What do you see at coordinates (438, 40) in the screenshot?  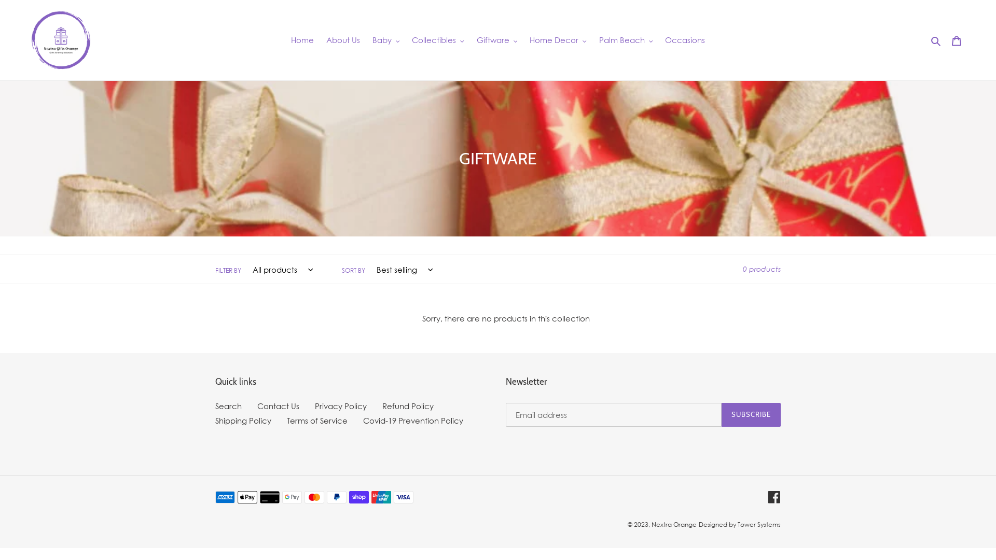 I see `Collectibles` at bounding box center [438, 40].